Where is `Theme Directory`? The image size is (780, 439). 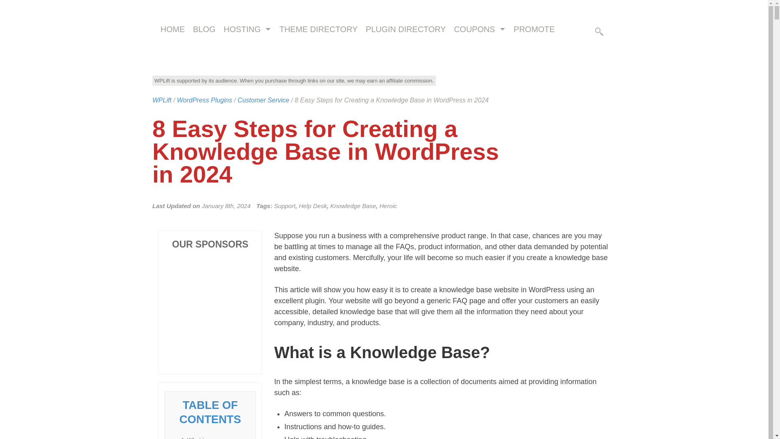
Theme Directory is located at coordinates (318, 29).